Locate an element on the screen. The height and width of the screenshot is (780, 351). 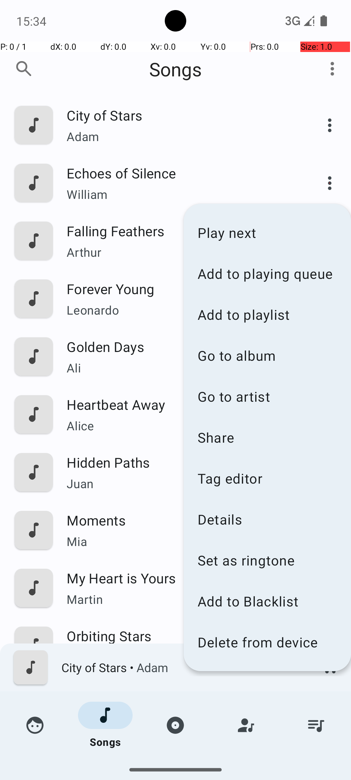
Go to artist is located at coordinates (267, 396).